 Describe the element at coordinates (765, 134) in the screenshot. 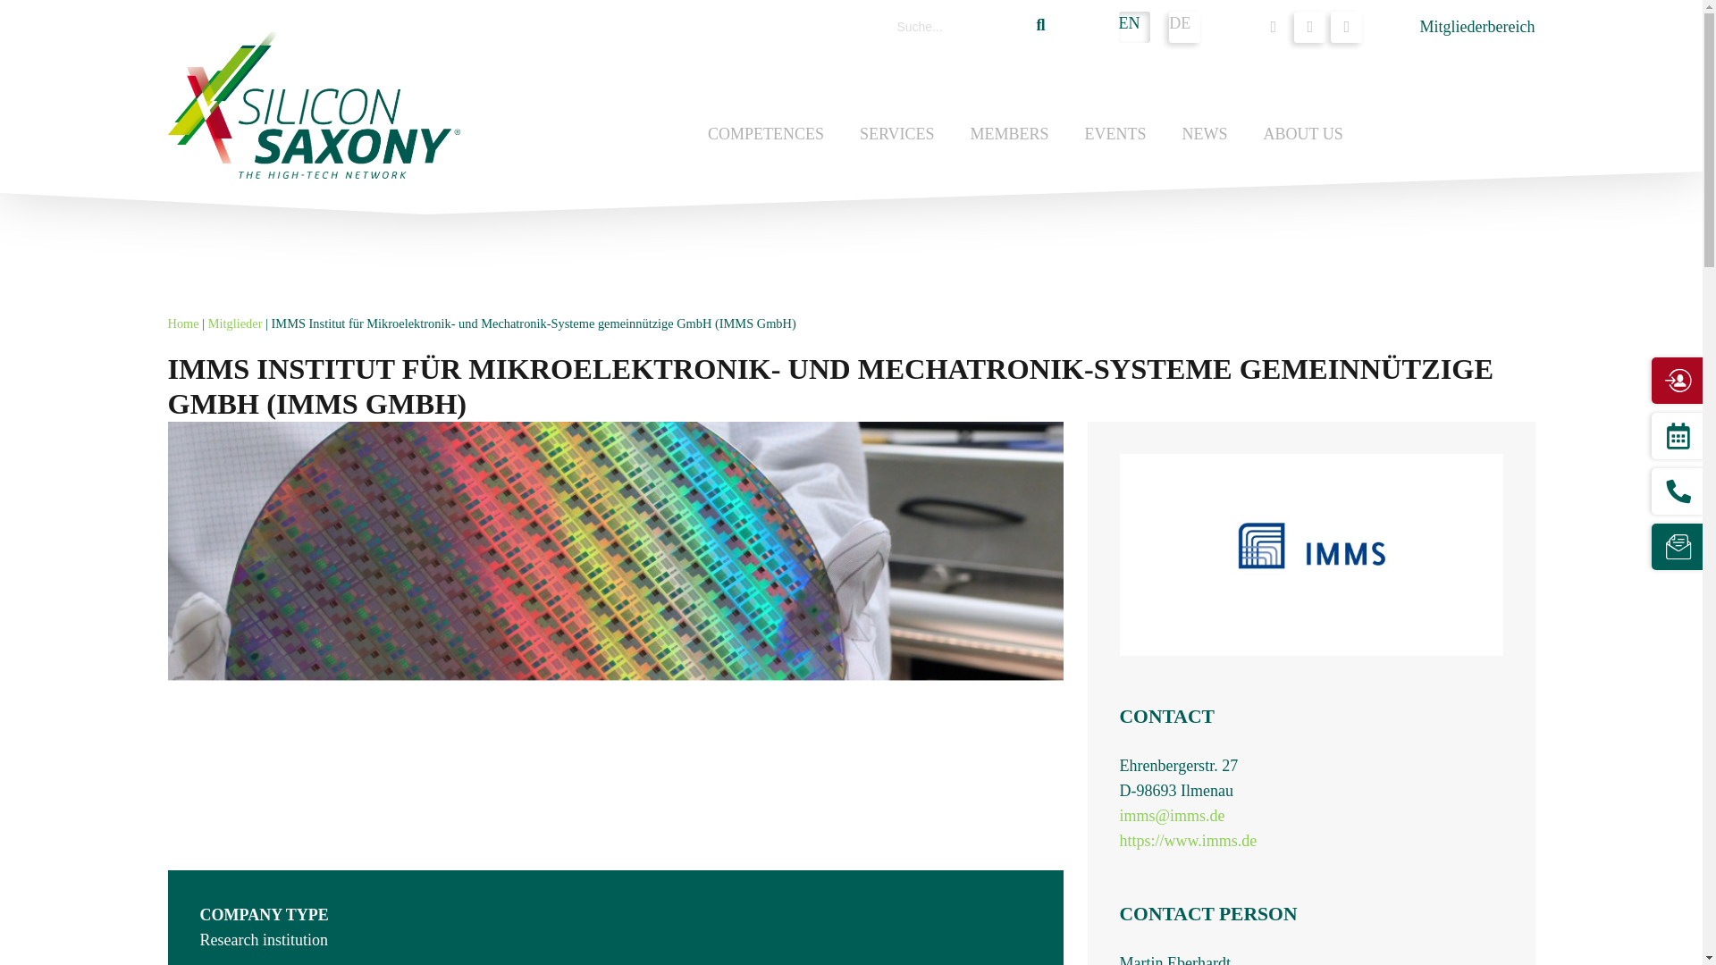

I see `COMPETENCES` at that location.